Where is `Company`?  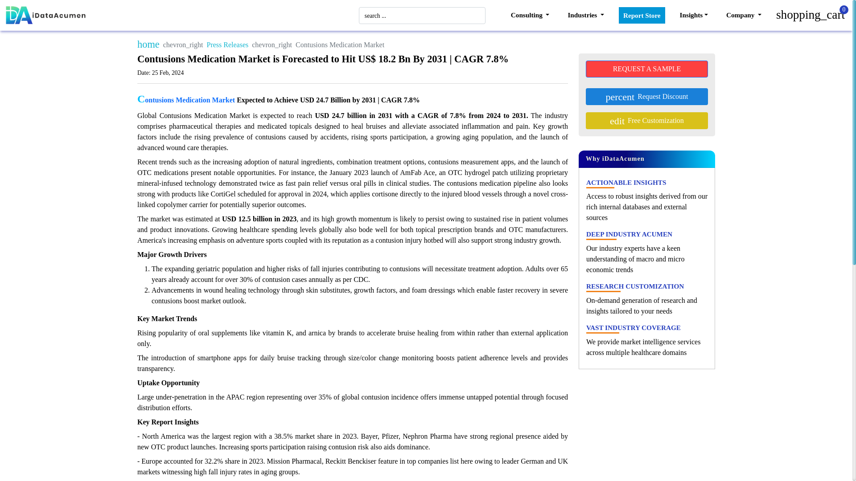
Company is located at coordinates (744, 15).